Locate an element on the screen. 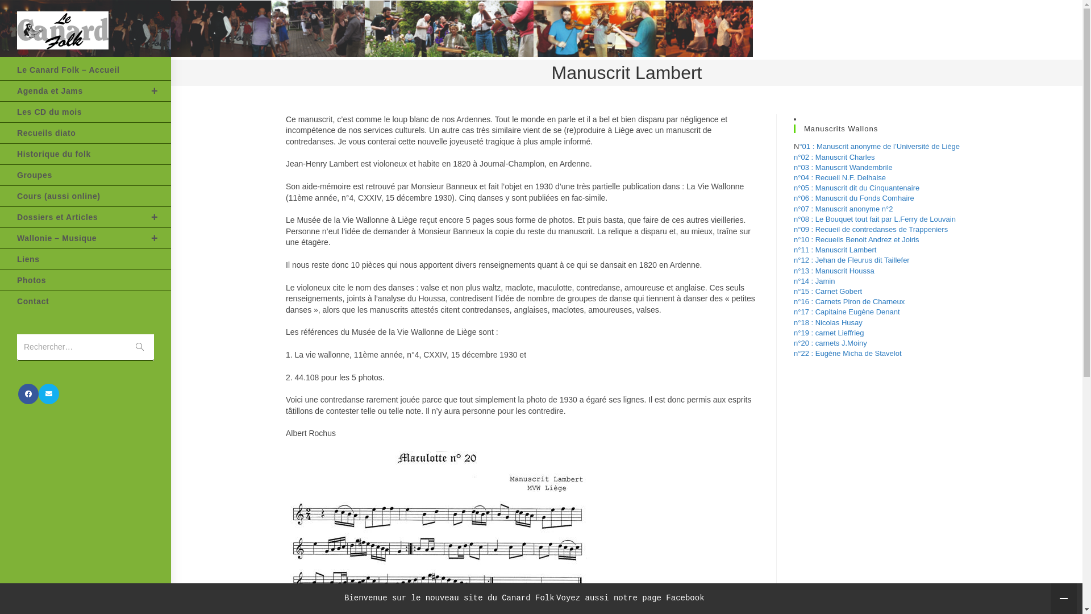 This screenshot has width=1091, height=614. Historique du folk is located at coordinates (85, 154).